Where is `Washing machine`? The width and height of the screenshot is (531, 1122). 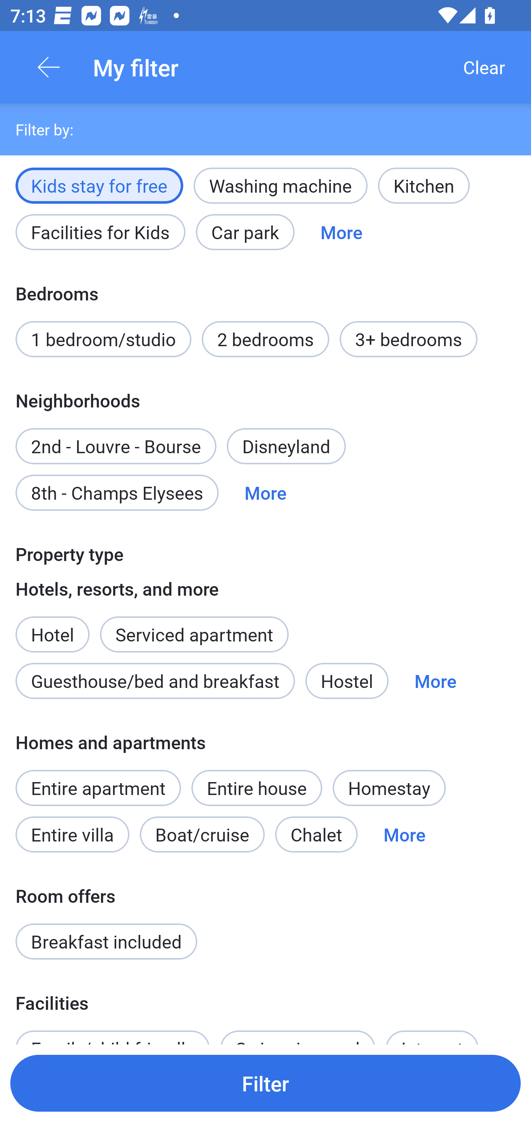
Washing machine is located at coordinates (280, 185).